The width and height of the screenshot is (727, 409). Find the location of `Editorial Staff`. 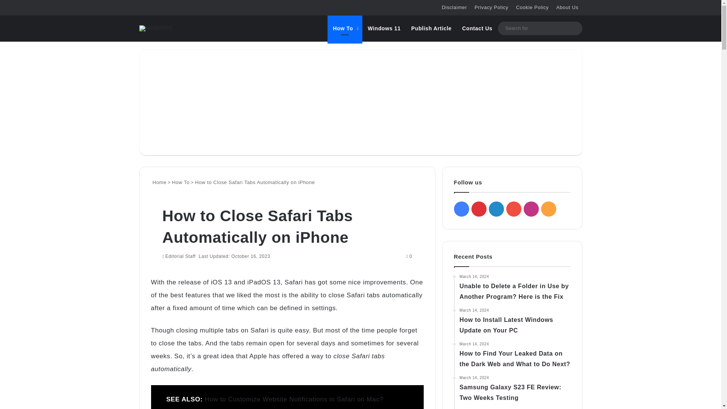

Editorial Staff is located at coordinates (179, 256).